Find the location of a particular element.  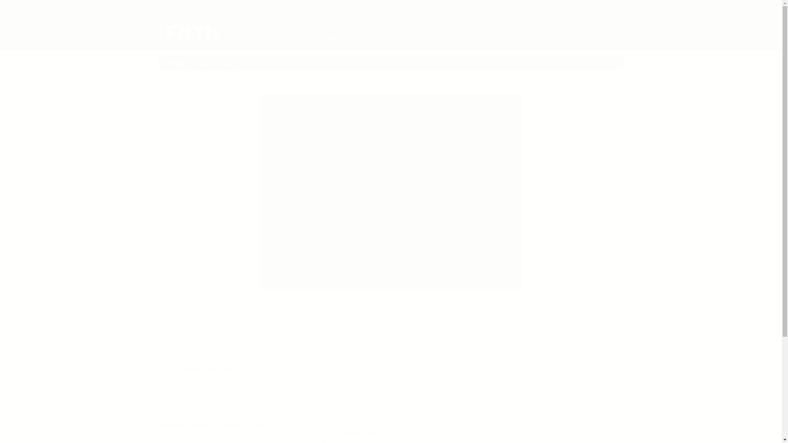

Login is located at coordinates (604, 7).